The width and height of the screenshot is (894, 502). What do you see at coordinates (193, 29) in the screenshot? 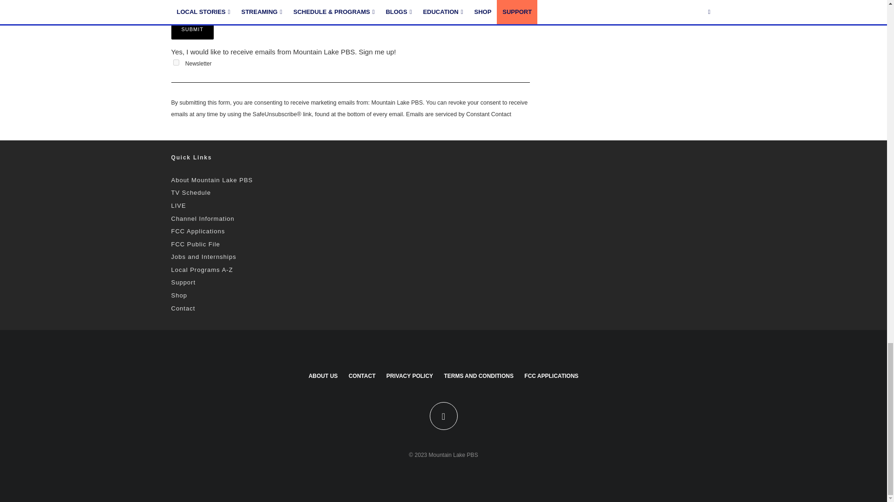
I see `Submit` at bounding box center [193, 29].